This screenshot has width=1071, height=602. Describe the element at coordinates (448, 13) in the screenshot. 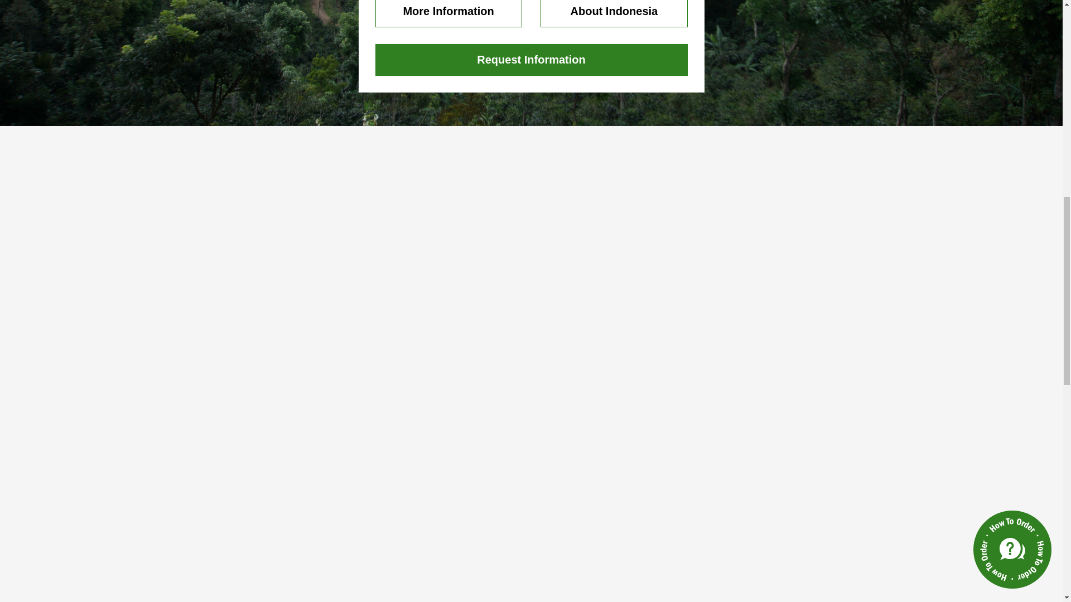

I see `More Information` at that location.